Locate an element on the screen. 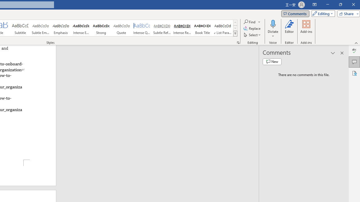 This screenshot has height=202, width=360. Ribbon Display Options is located at coordinates (314, 4).